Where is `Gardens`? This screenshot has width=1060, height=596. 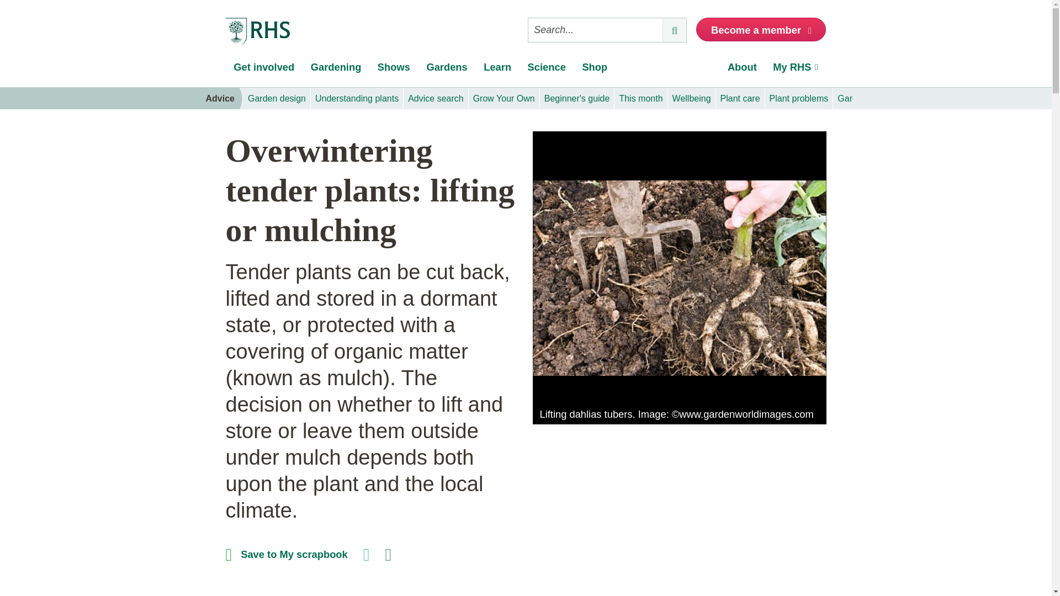 Gardens is located at coordinates (447, 70).